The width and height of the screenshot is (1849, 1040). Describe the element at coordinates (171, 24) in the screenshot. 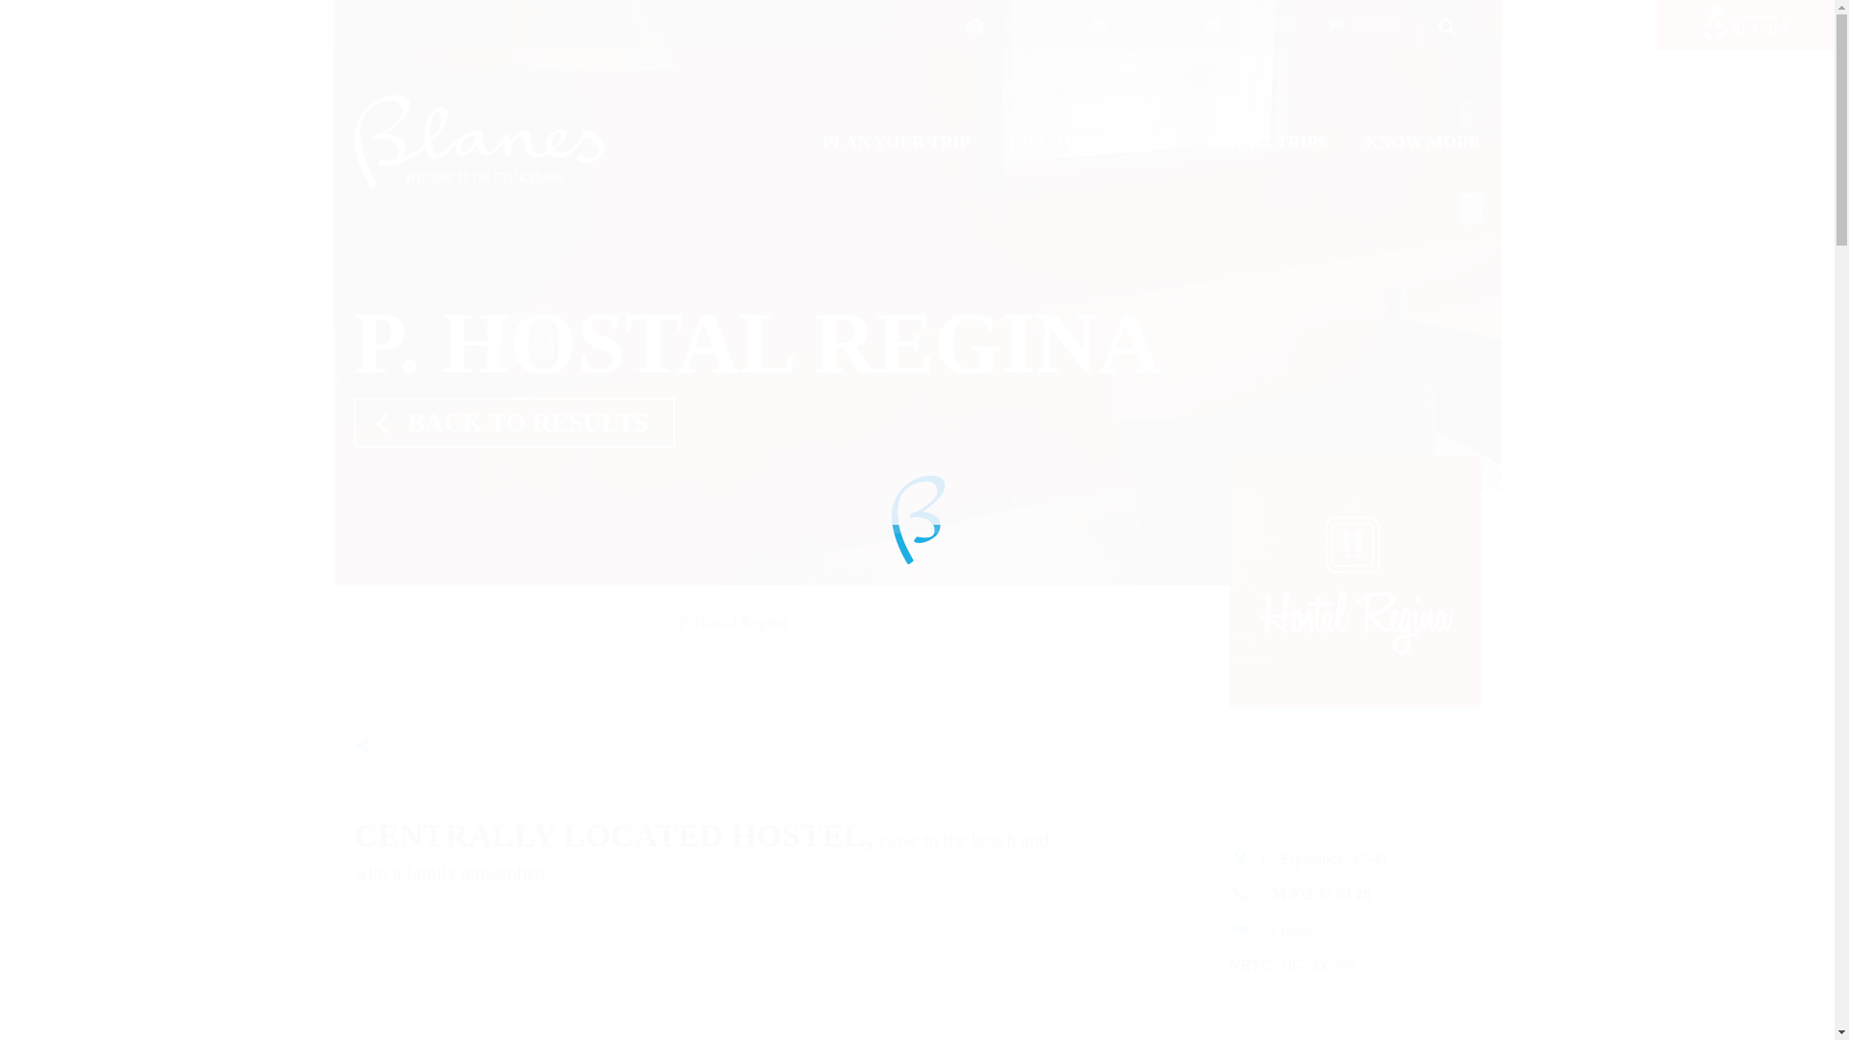

I see `YouTube` at that location.